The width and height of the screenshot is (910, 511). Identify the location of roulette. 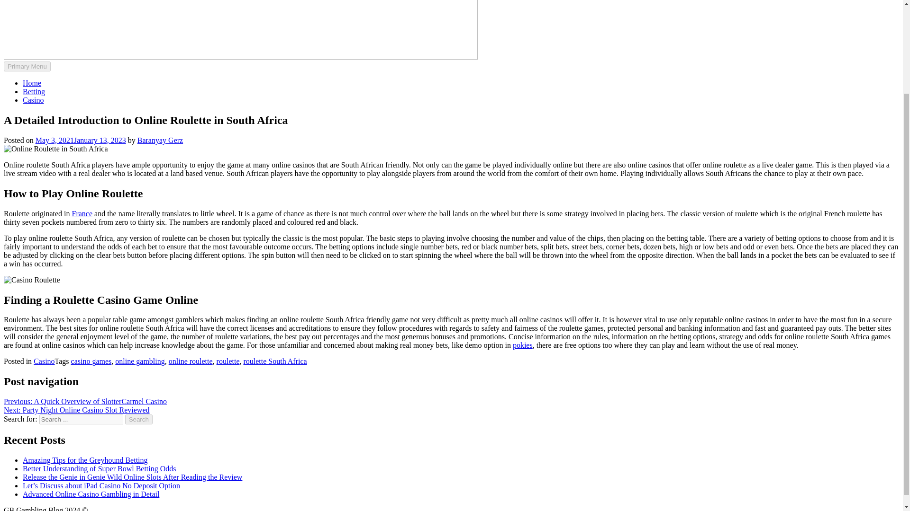
(228, 361).